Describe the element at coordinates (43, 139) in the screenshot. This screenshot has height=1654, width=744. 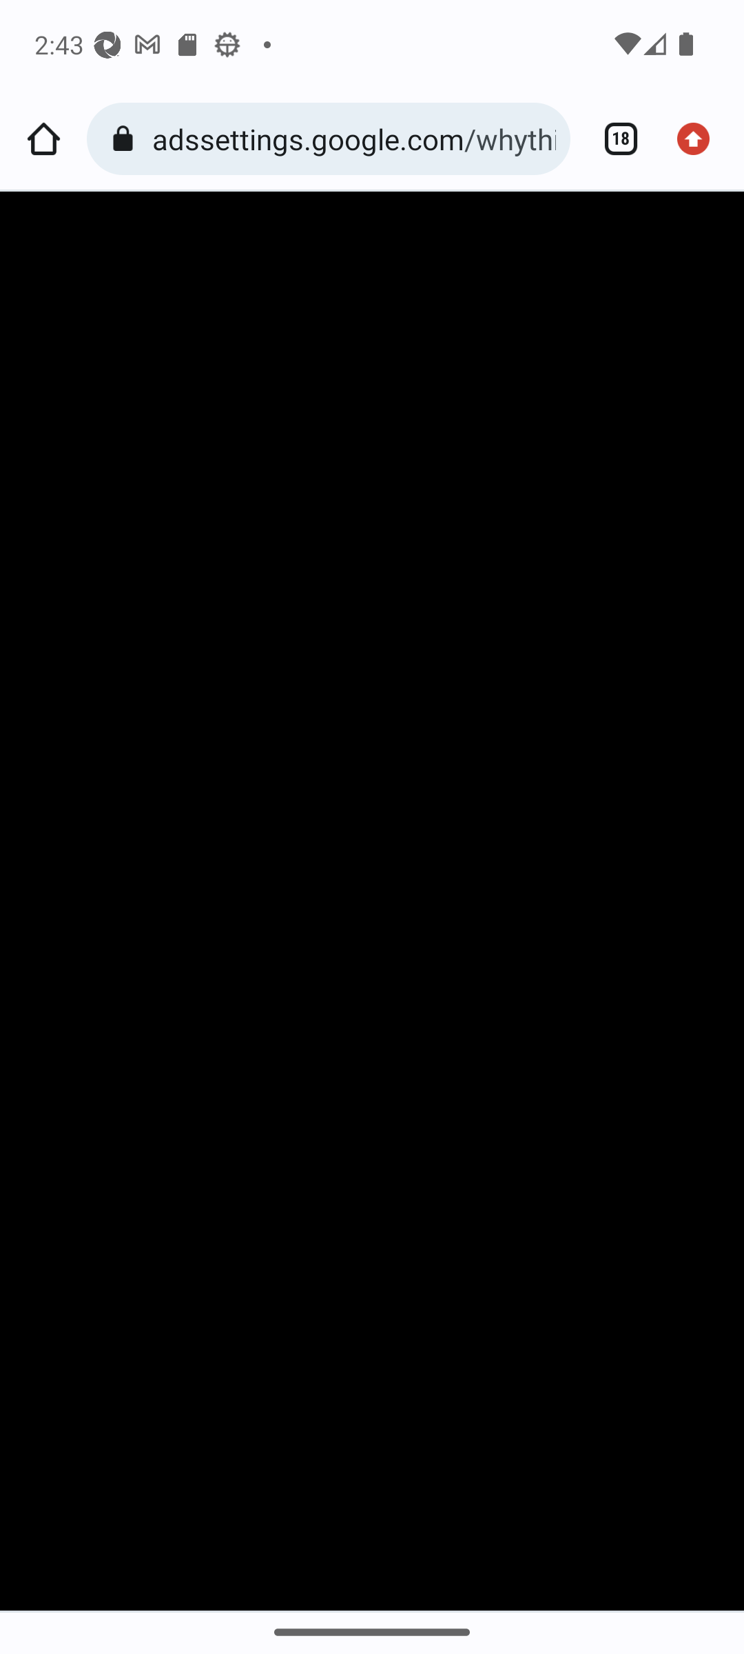
I see `Home` at that location.